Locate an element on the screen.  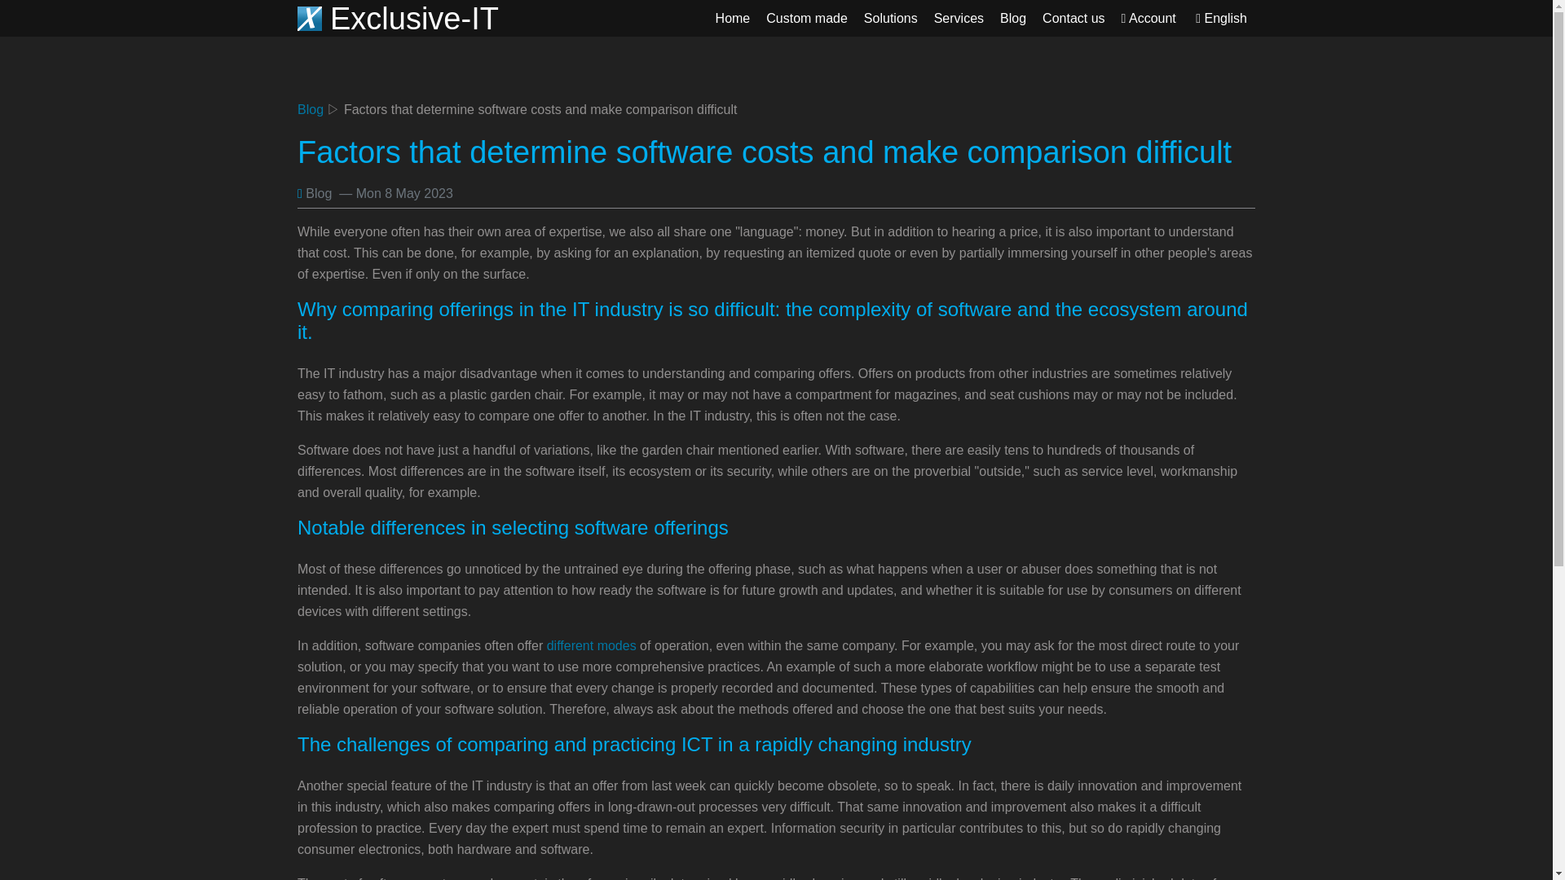
Blog is located at coordinates (310, 109).